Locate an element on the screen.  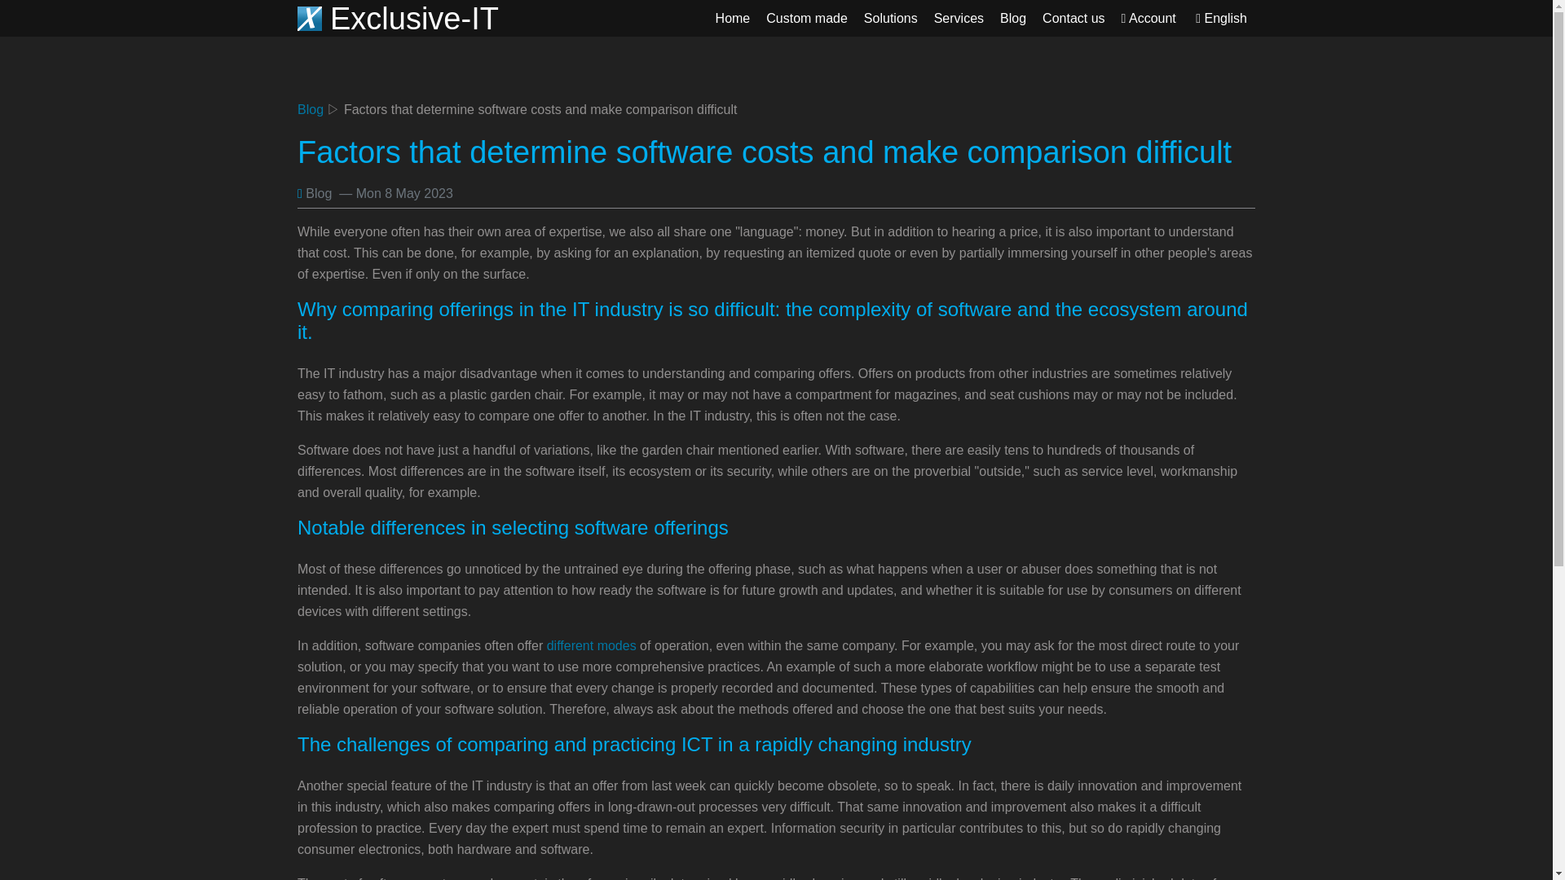
Blog is located at coordinates (310, 109).